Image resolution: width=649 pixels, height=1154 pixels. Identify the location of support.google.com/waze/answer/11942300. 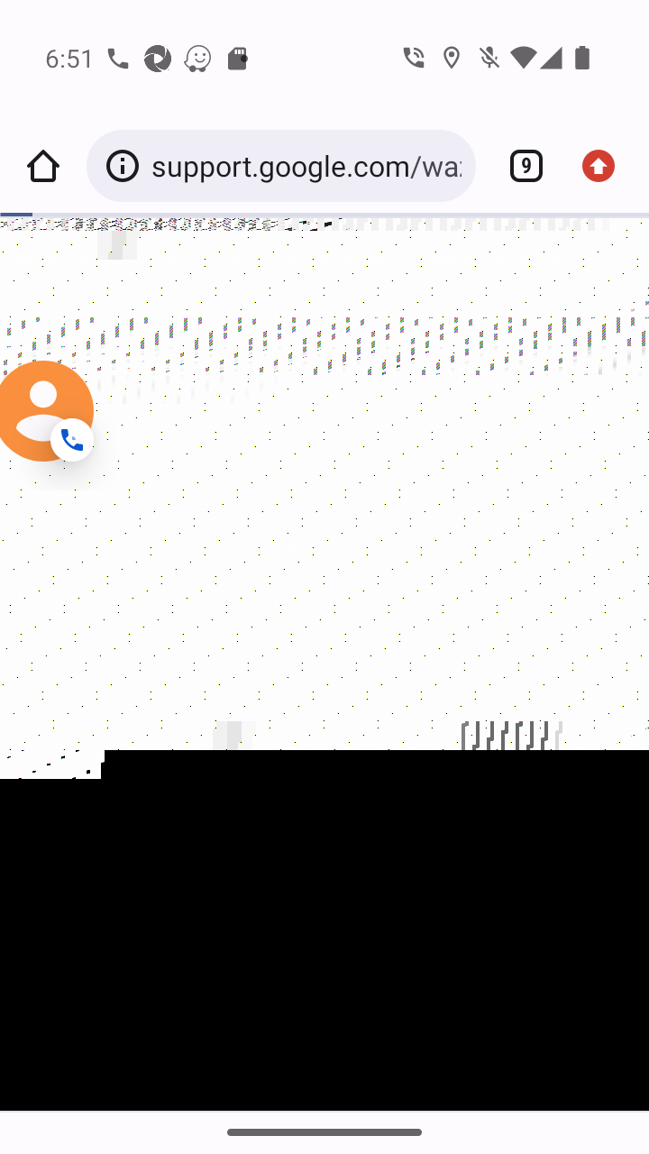
(306, 166).